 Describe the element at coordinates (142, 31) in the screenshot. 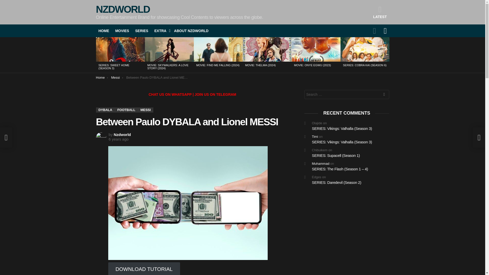

I see `SERIES` at that location.